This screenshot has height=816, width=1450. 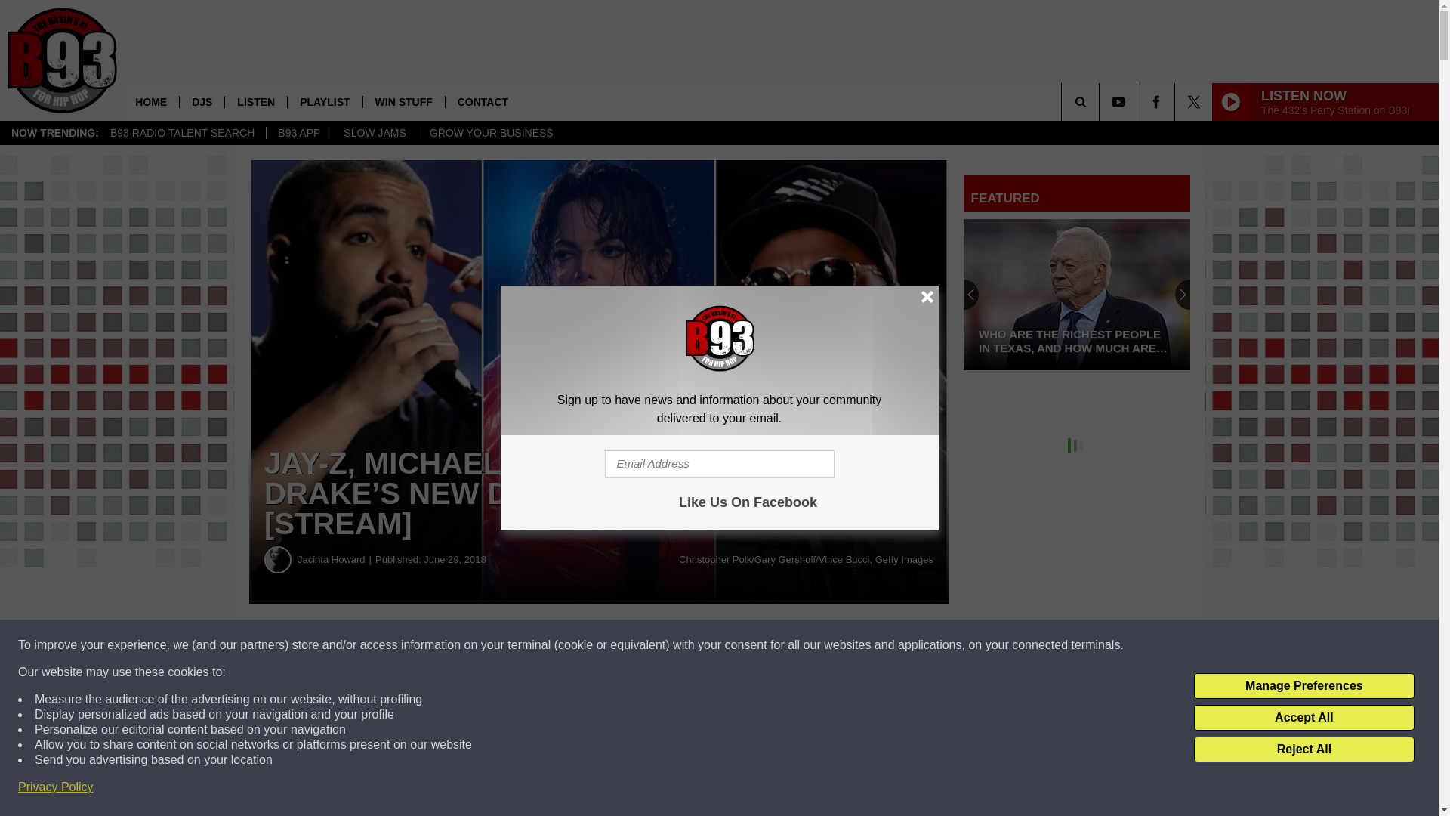 I want to click on SEARCH, so click(x=1101, y=101).